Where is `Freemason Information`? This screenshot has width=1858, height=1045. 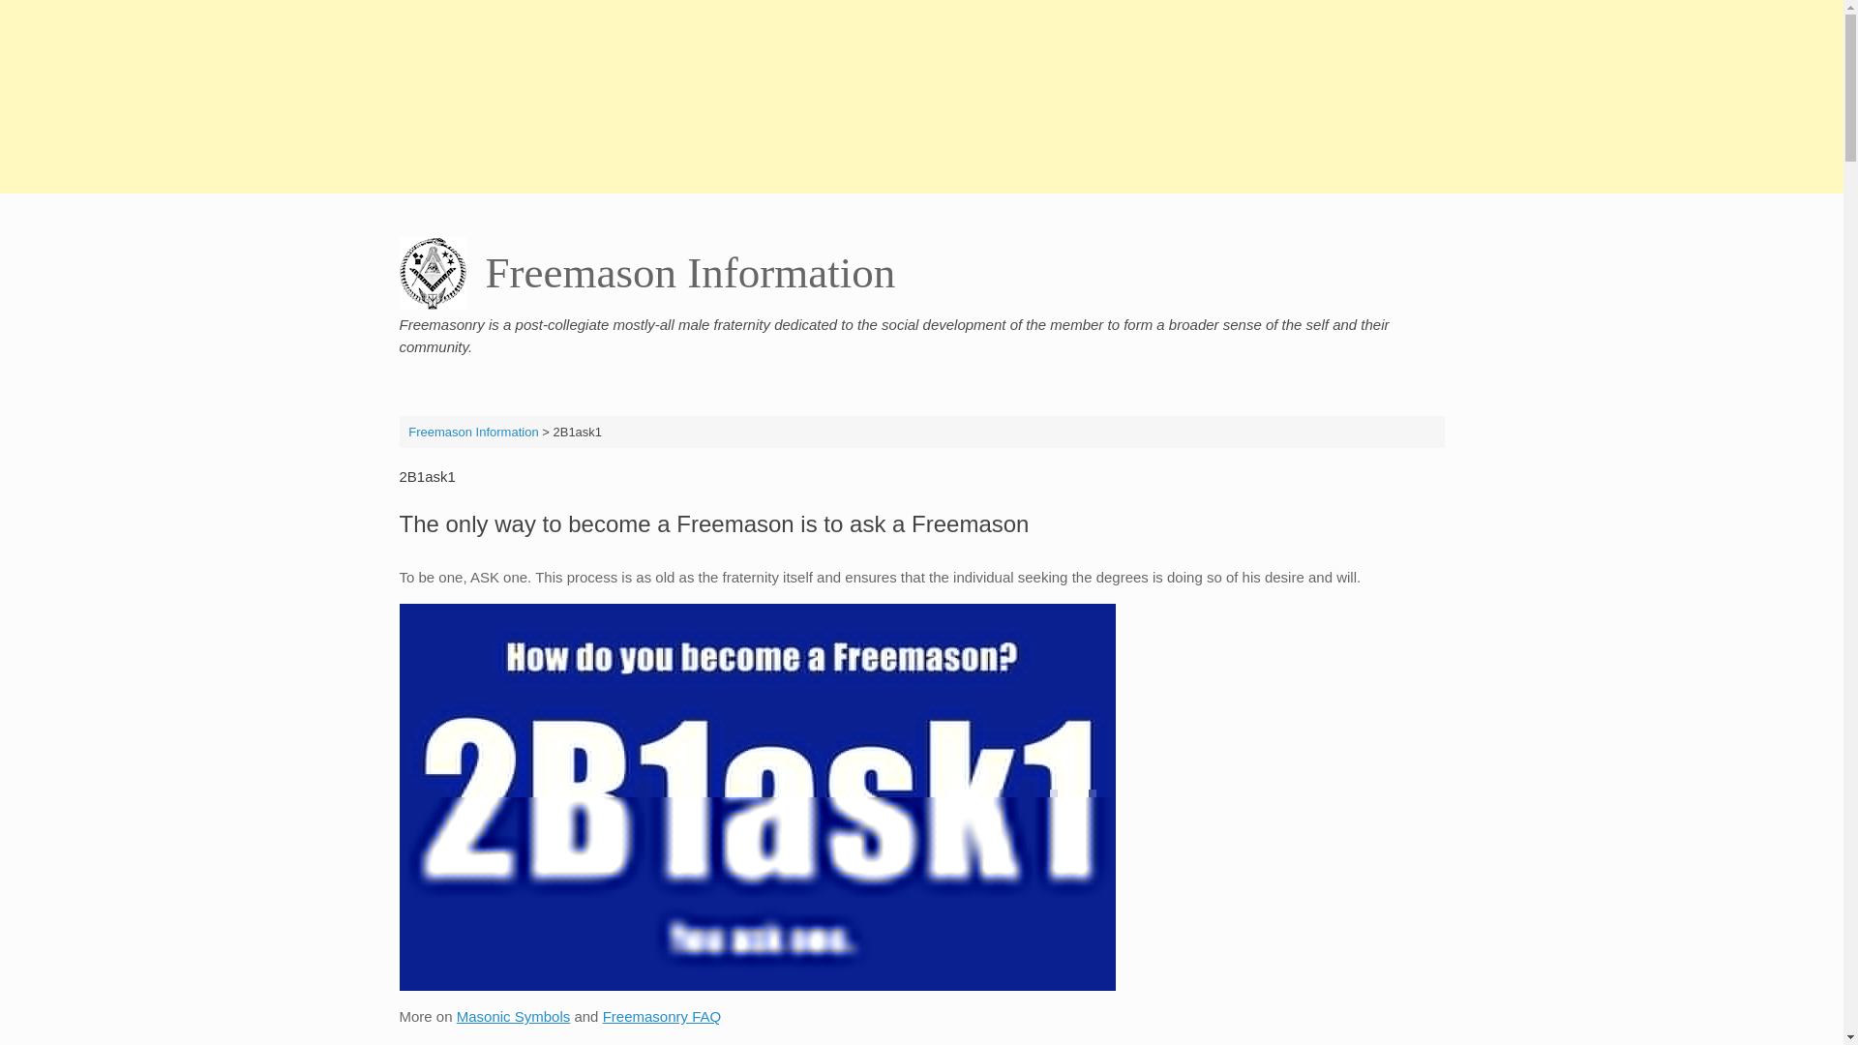 Freemason Information is located at coordinates (473, 431).